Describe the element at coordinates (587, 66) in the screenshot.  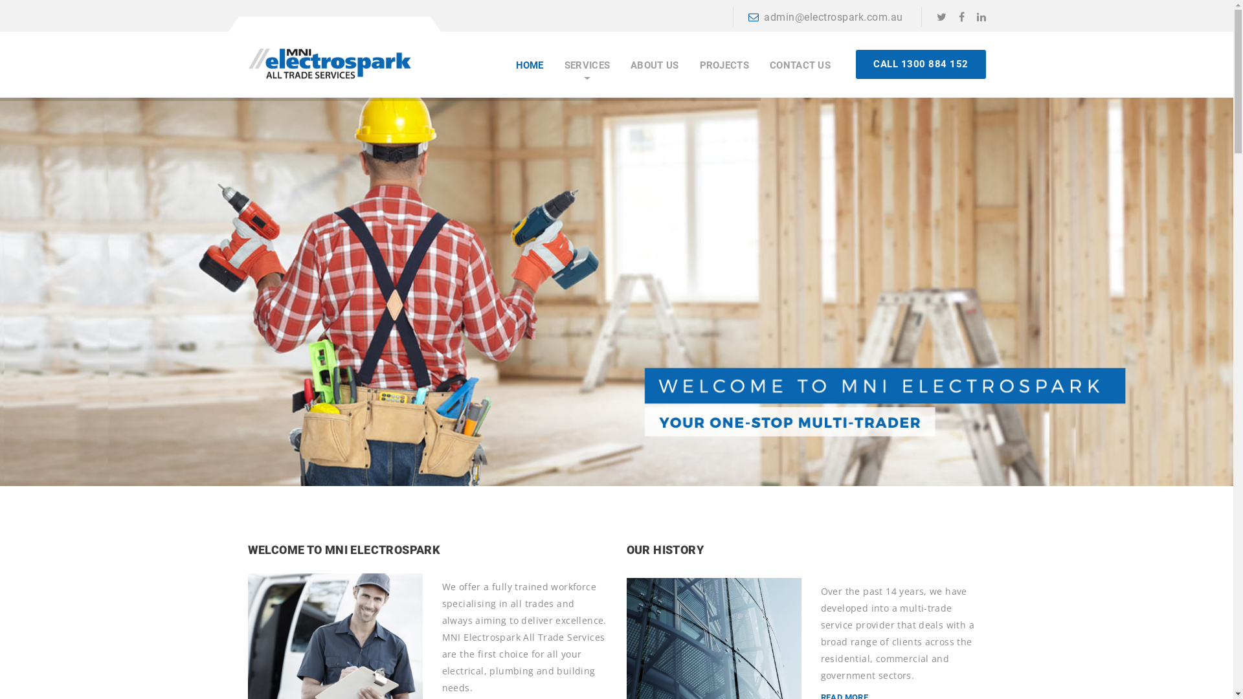
I see `SERVICES` at that location.